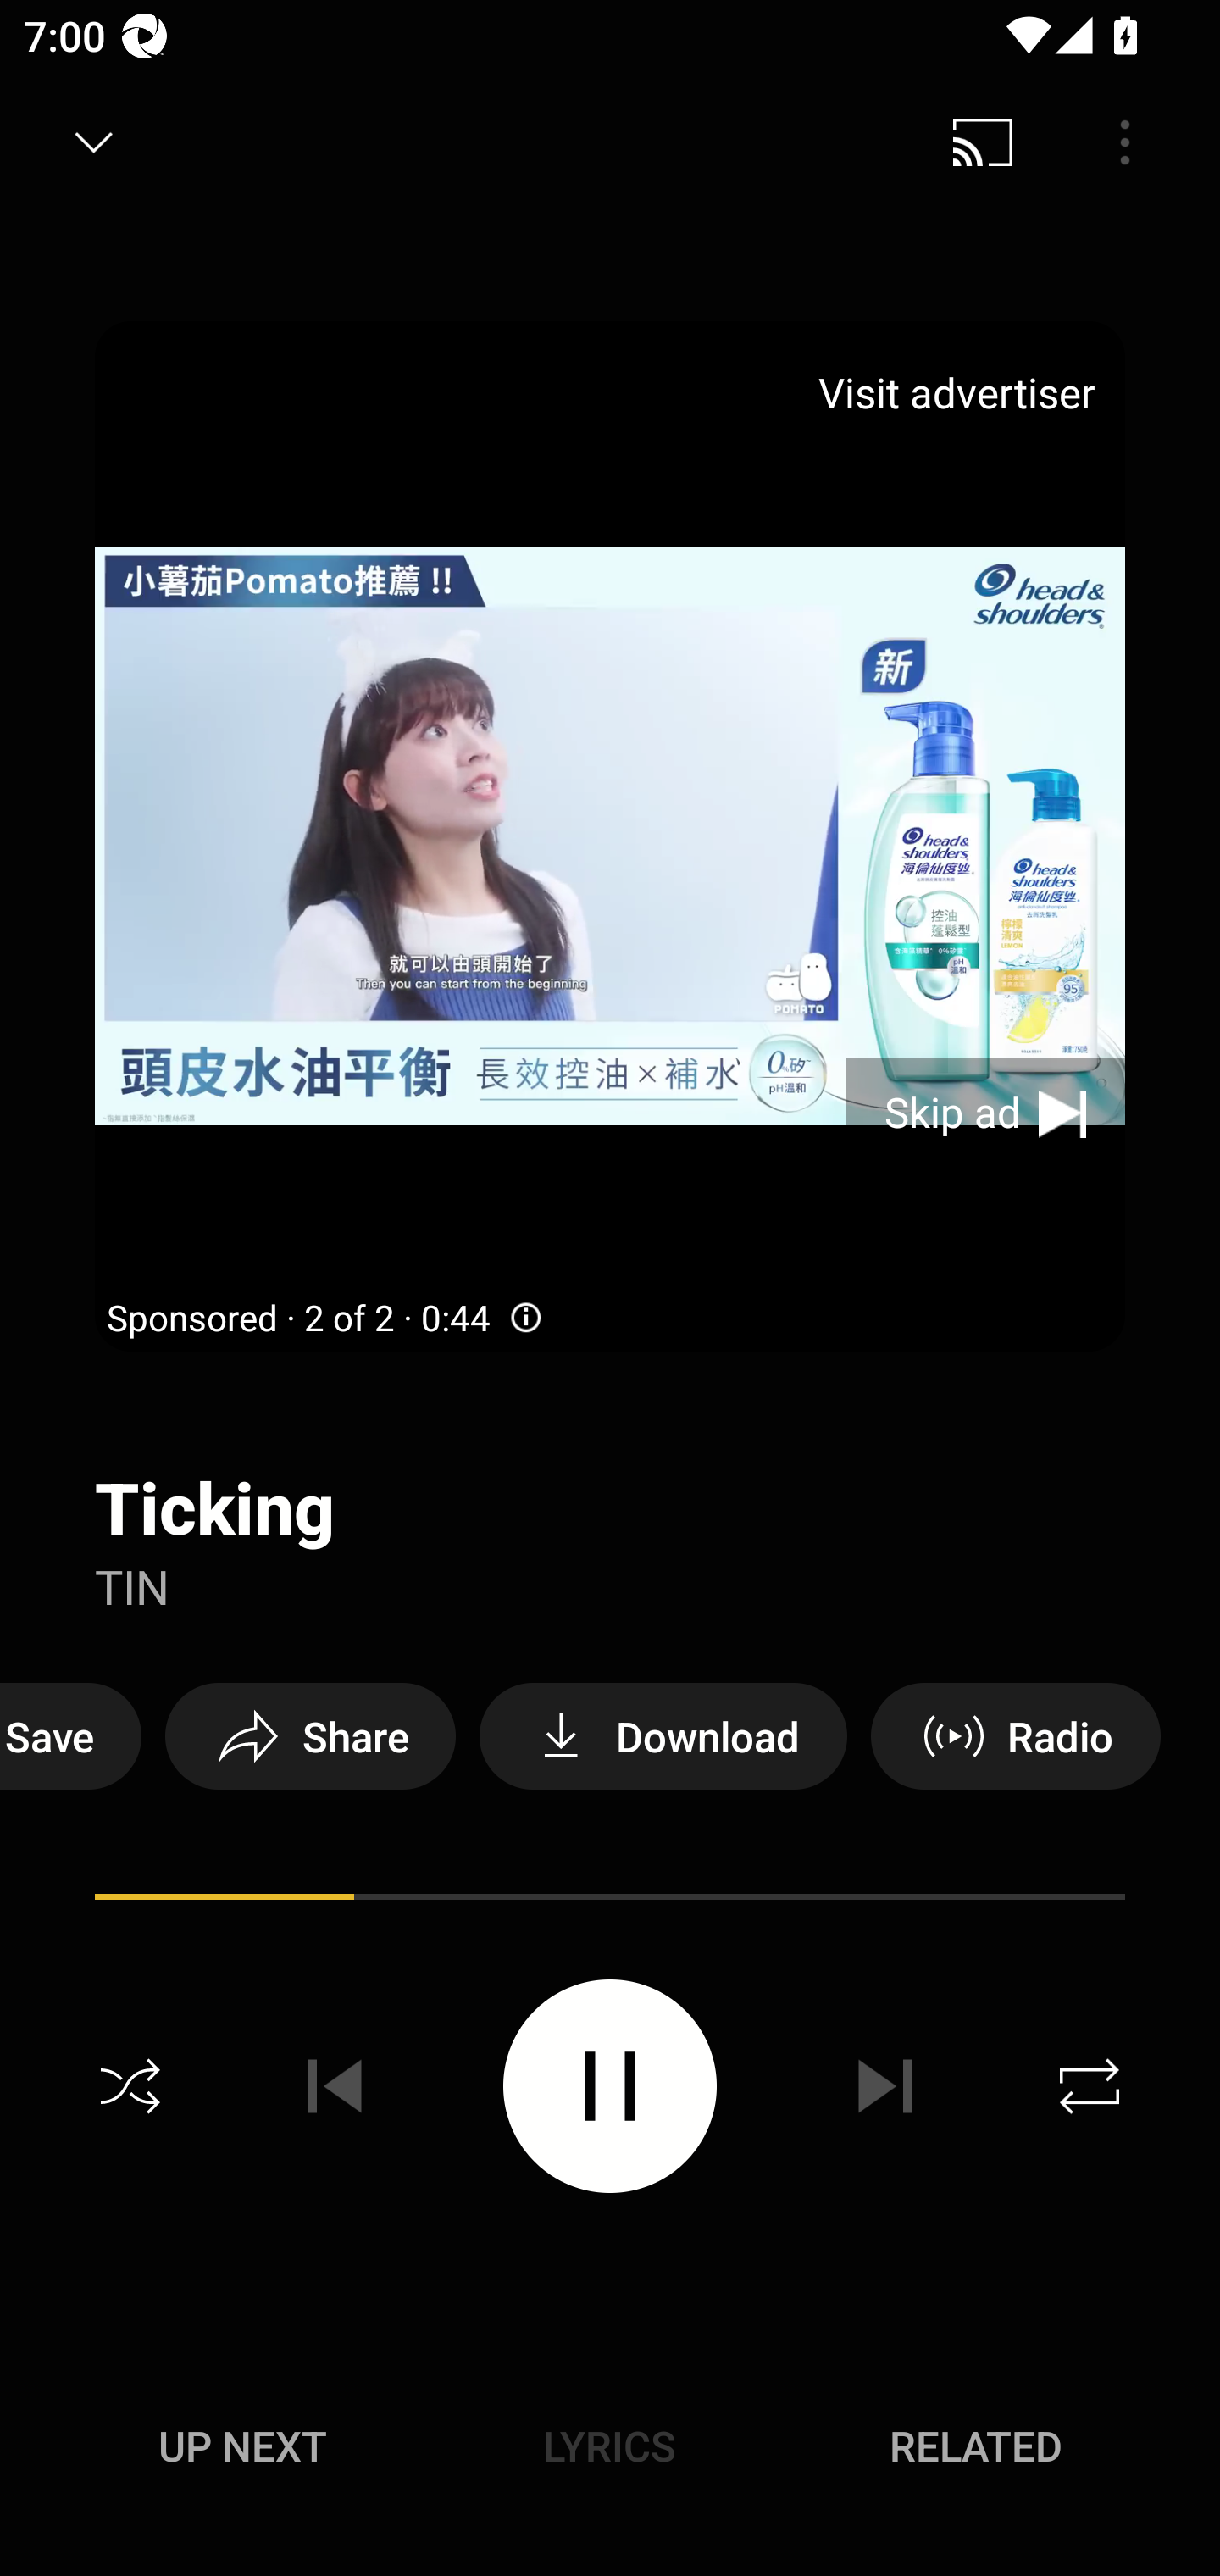 Image resolution: width=1220 pixels, height=2576 pixels. What do you see at coordinates (71, 1735) in the screenshot?
I see `Save Save to playlist` at bounding box center [71, 1735].